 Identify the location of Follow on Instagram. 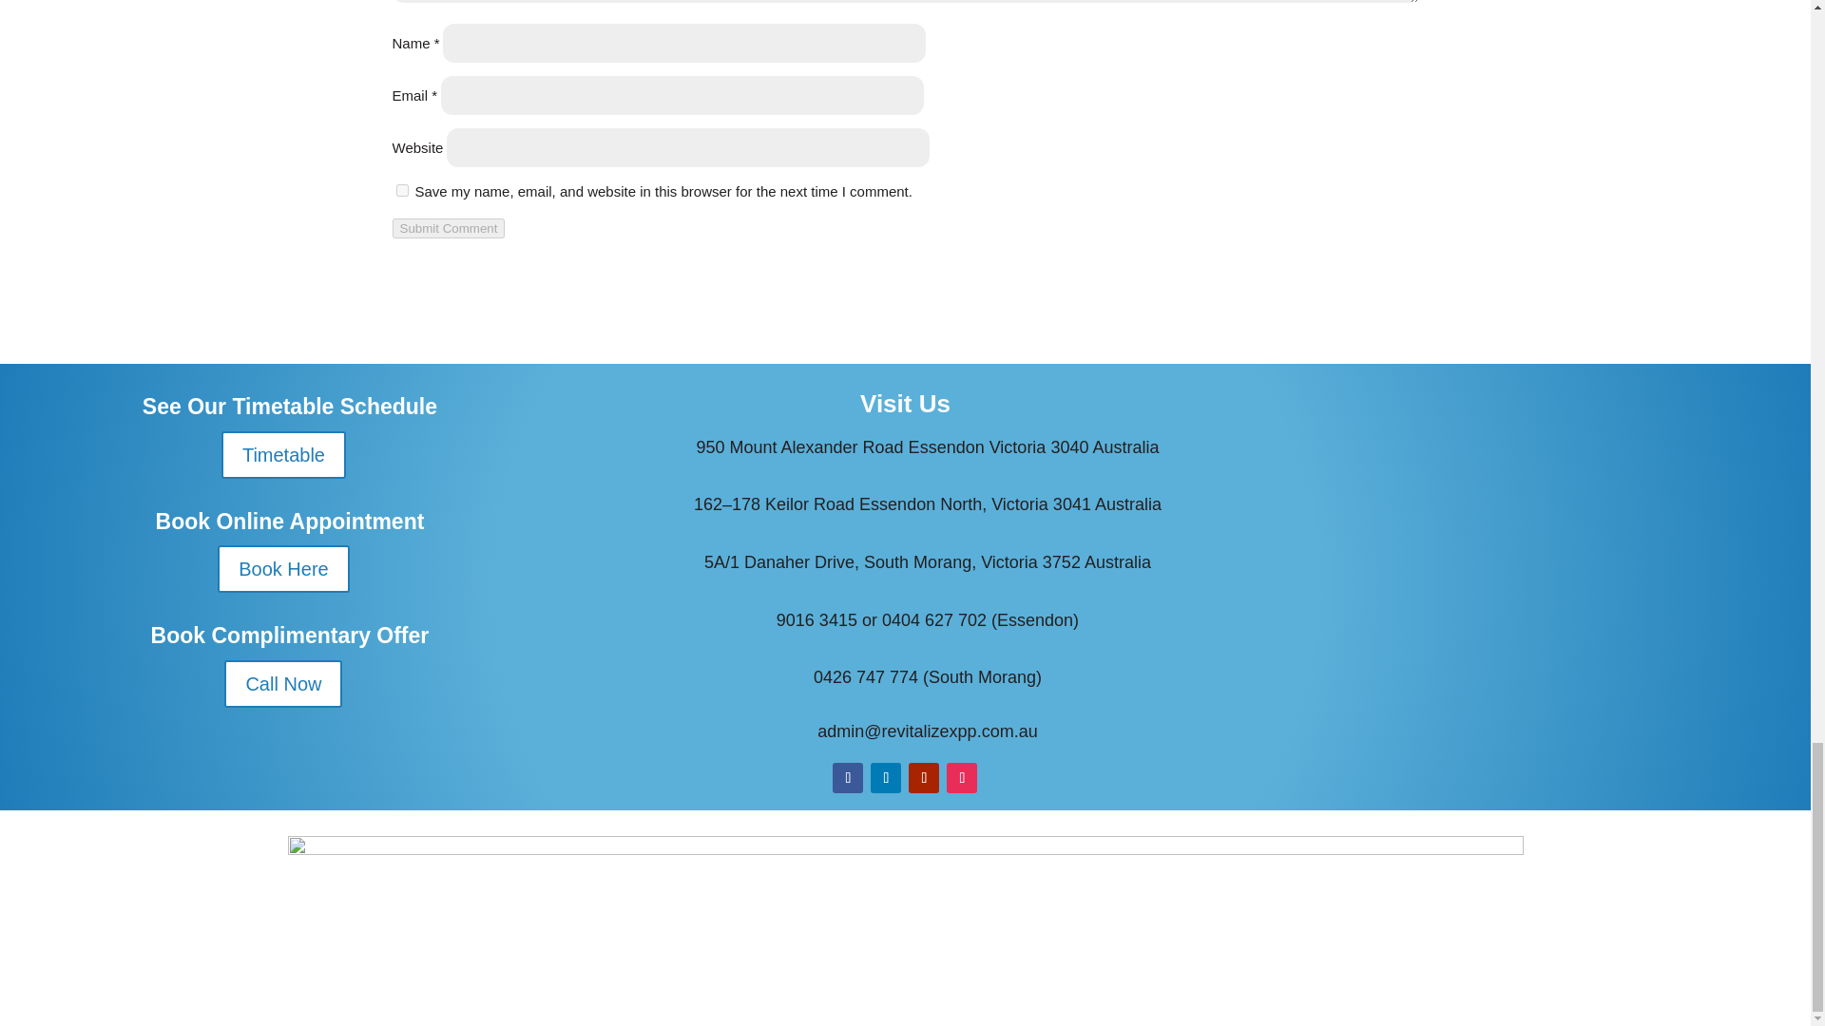
(962, 777).